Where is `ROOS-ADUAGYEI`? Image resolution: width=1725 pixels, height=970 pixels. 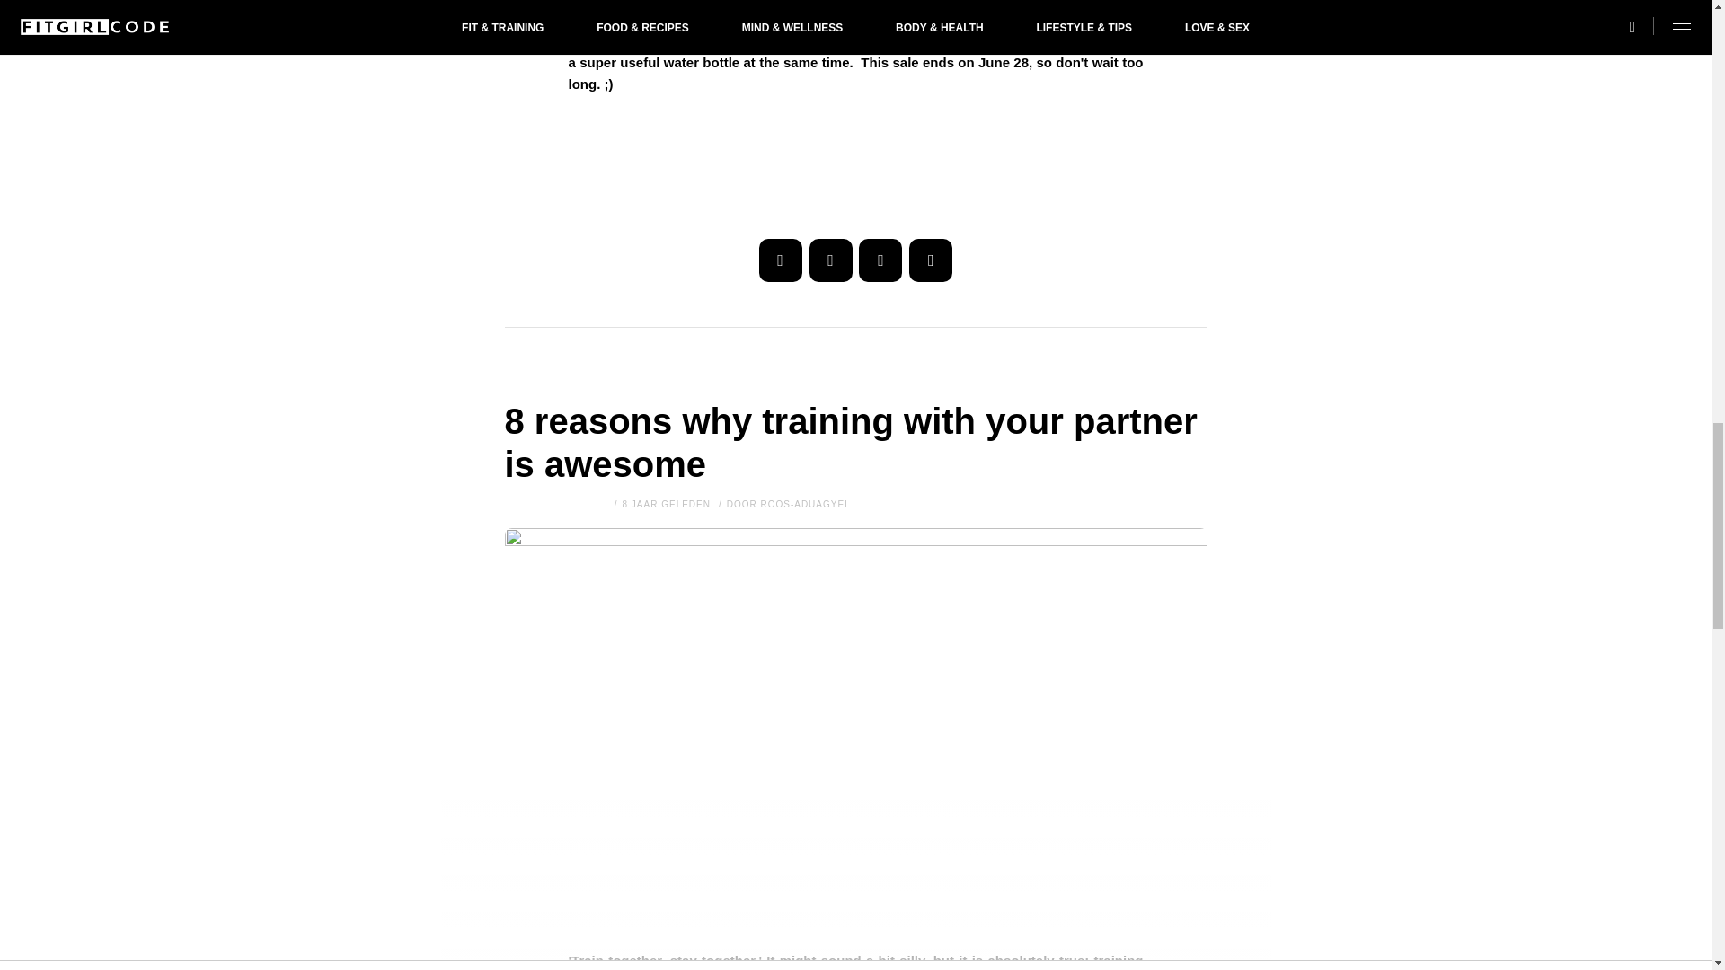
ROOS-ADUAGYEI is located at coordinates (803, 505).